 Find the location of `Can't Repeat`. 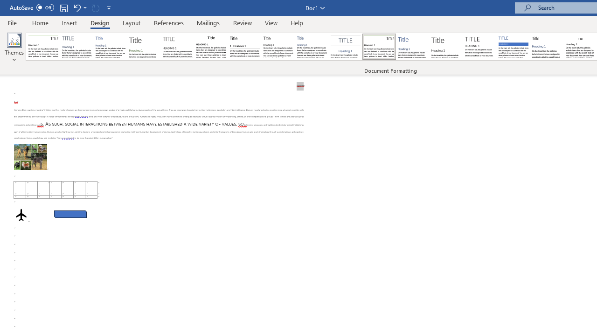

Can't Repeat is located at coordinates (95, 7).